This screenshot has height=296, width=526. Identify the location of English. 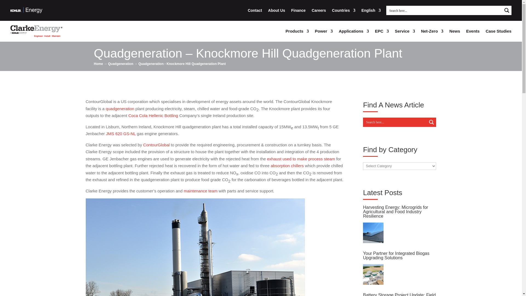
(371, 10).